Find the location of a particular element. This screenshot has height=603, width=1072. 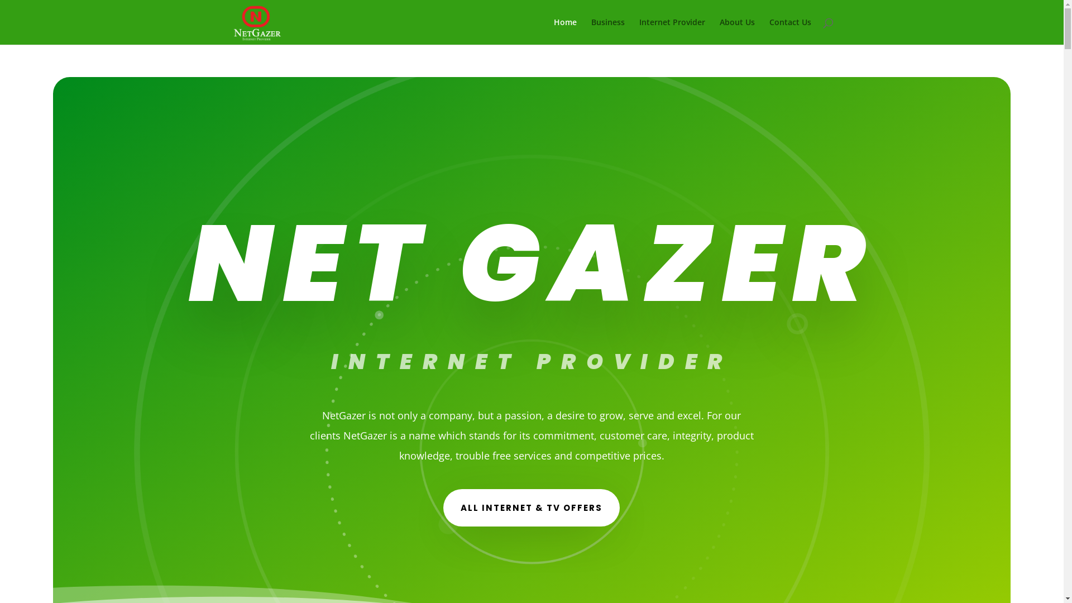

Business is located at coordinates (607, 31).